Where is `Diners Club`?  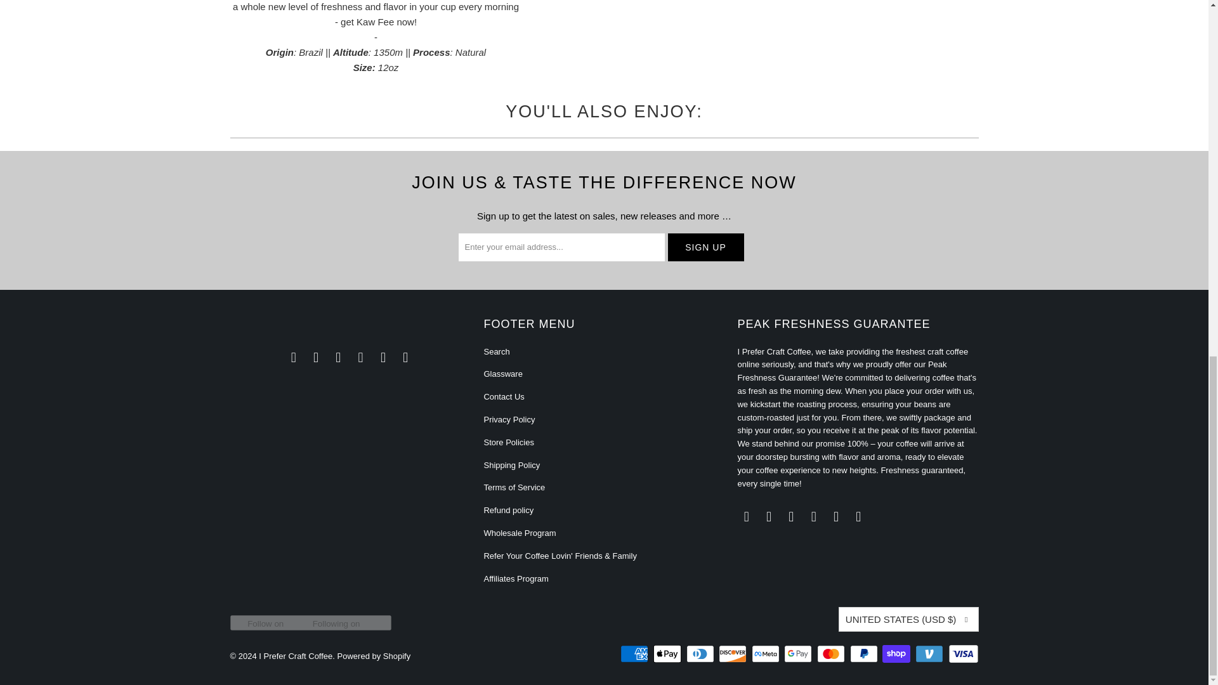 Diners Club is located at coordinates (702, 654).